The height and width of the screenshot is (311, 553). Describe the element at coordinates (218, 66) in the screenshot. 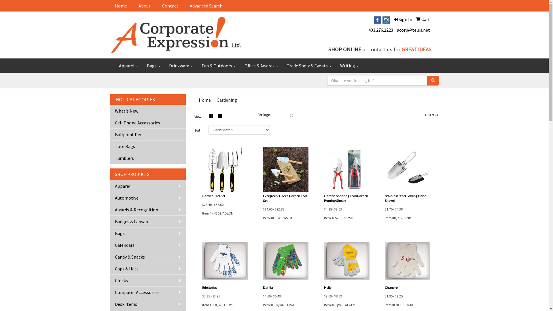

I see `Fun & Outdoors` at that location.